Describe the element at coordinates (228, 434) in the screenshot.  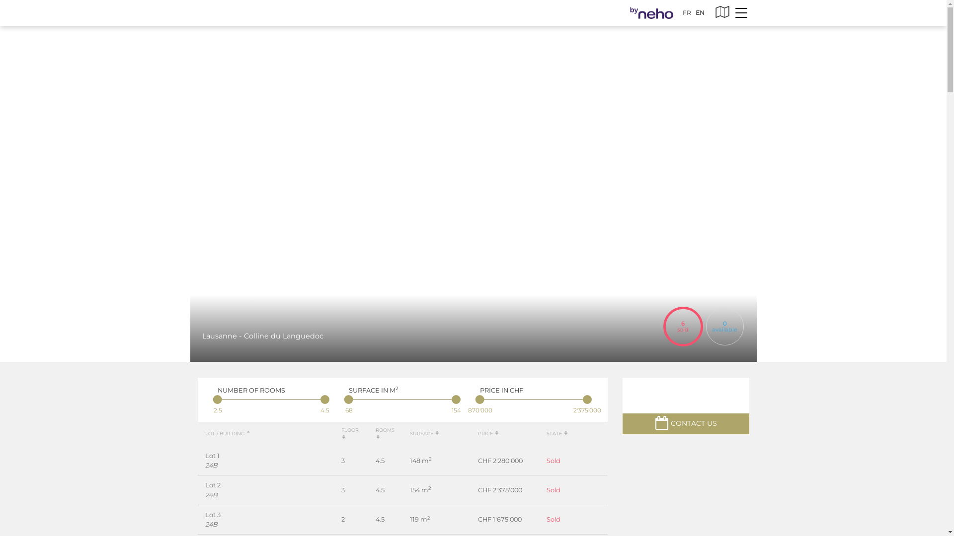
I see `LOT / BUILDING` at that location.